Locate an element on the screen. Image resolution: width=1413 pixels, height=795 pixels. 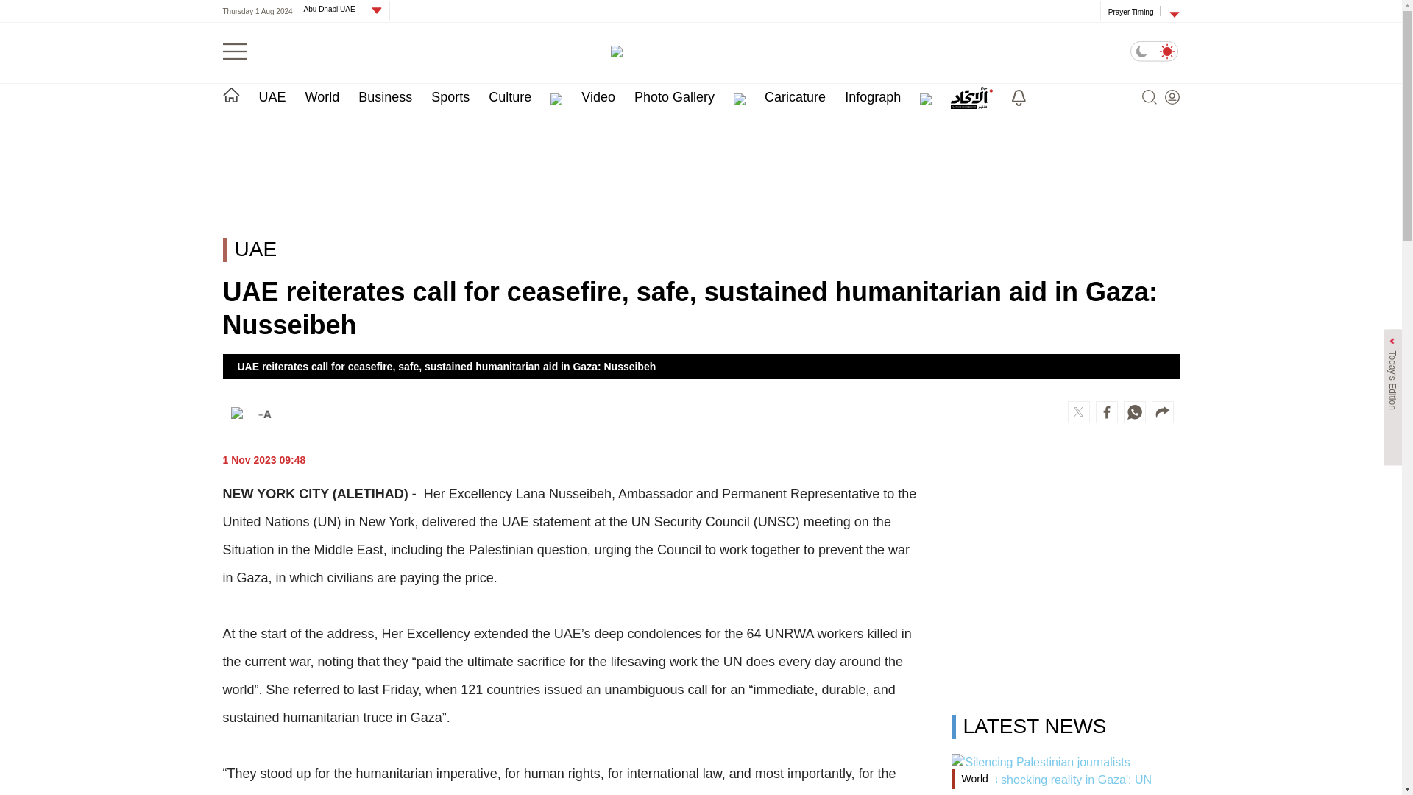
Prayer Timing is located at coordinates (1130, 11).